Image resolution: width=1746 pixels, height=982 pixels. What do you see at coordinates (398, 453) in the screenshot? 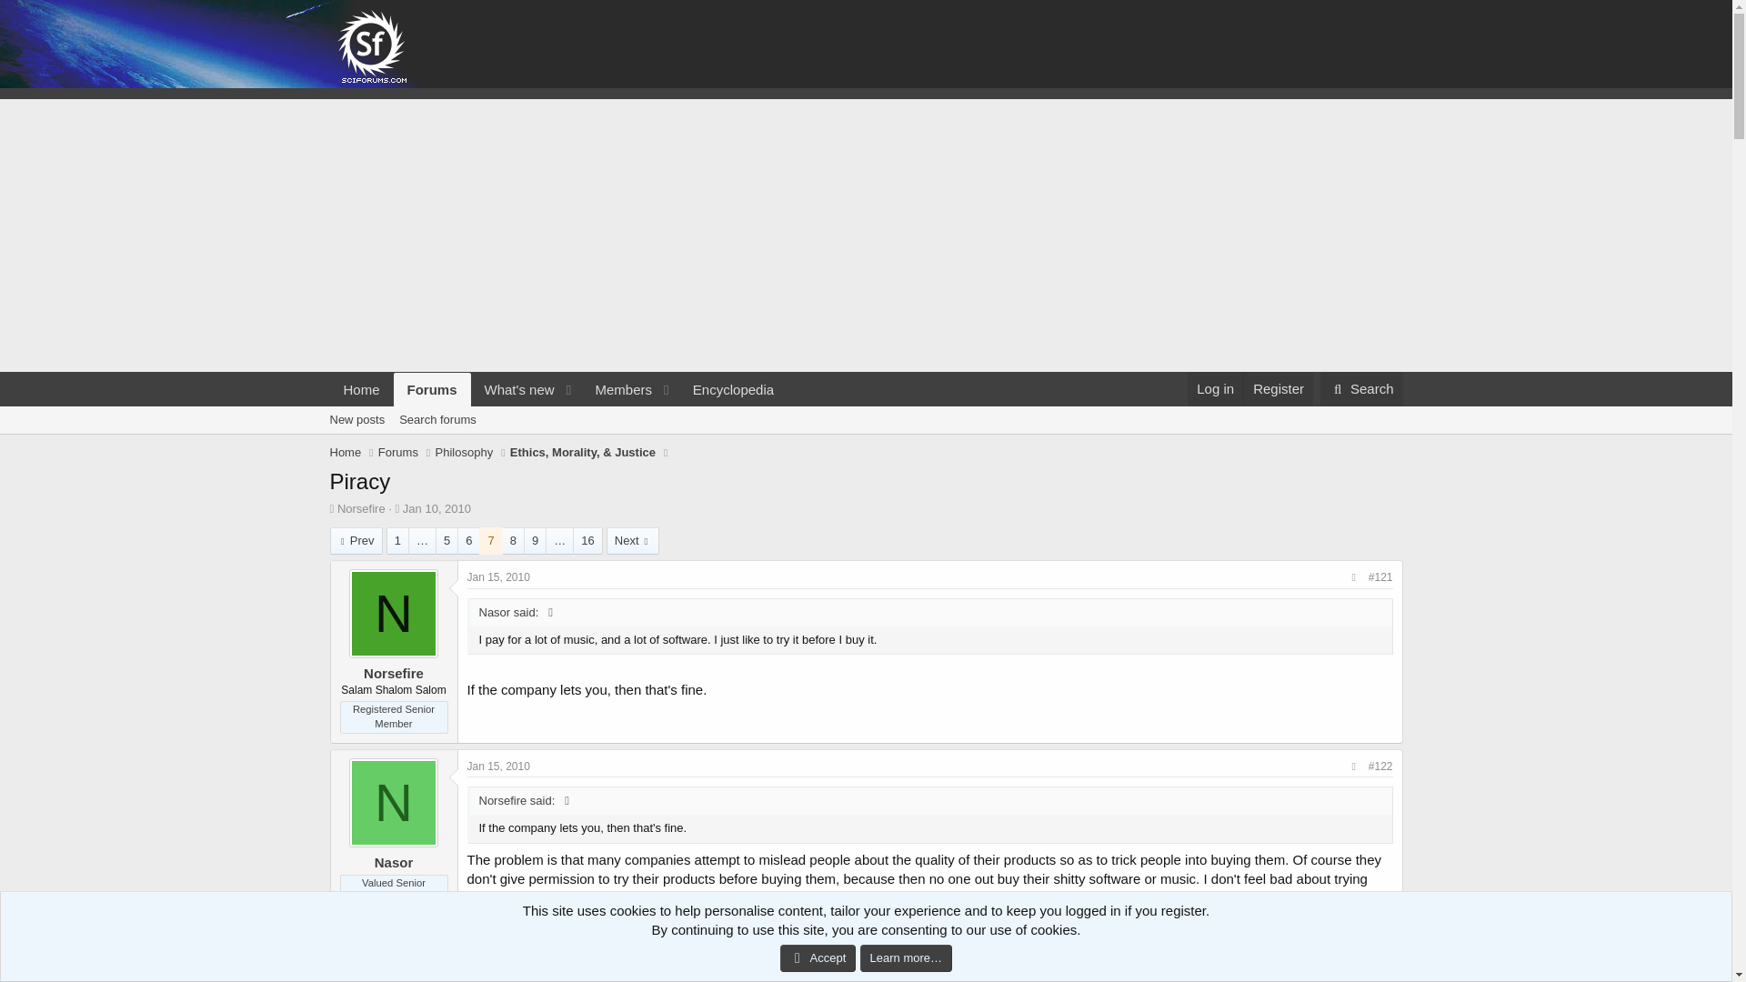
I see `Jan 10, 2010 at 2:57 PM` at bounding box center [398, 453].